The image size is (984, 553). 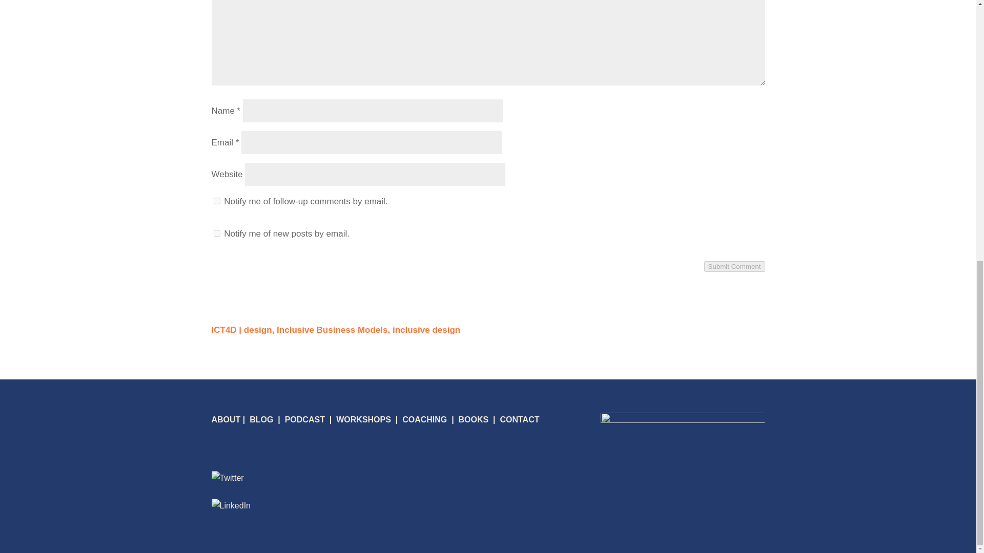 I want to click on BLOG, so click(x=261, y=420).